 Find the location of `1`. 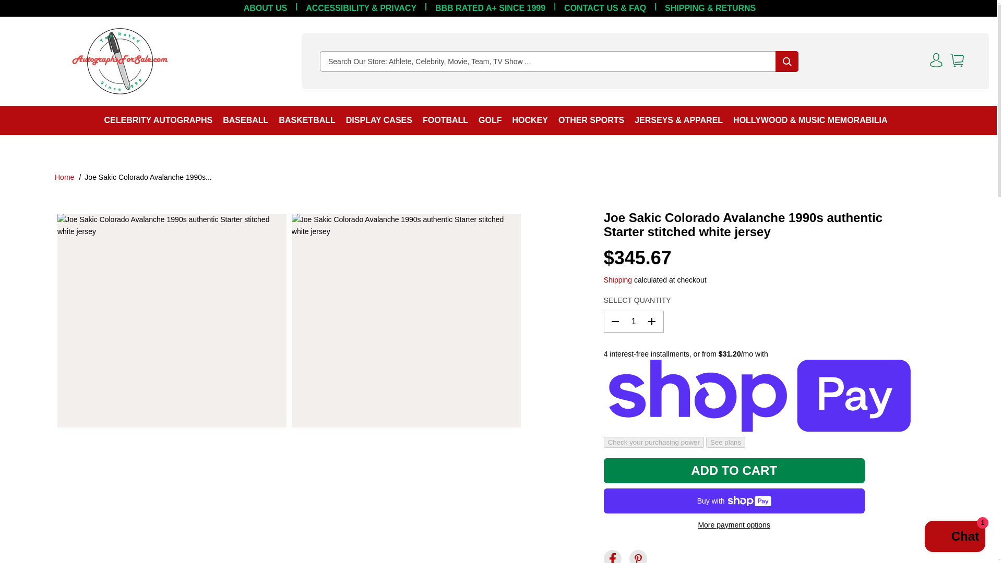

1 is located at coordinates (634, 322).